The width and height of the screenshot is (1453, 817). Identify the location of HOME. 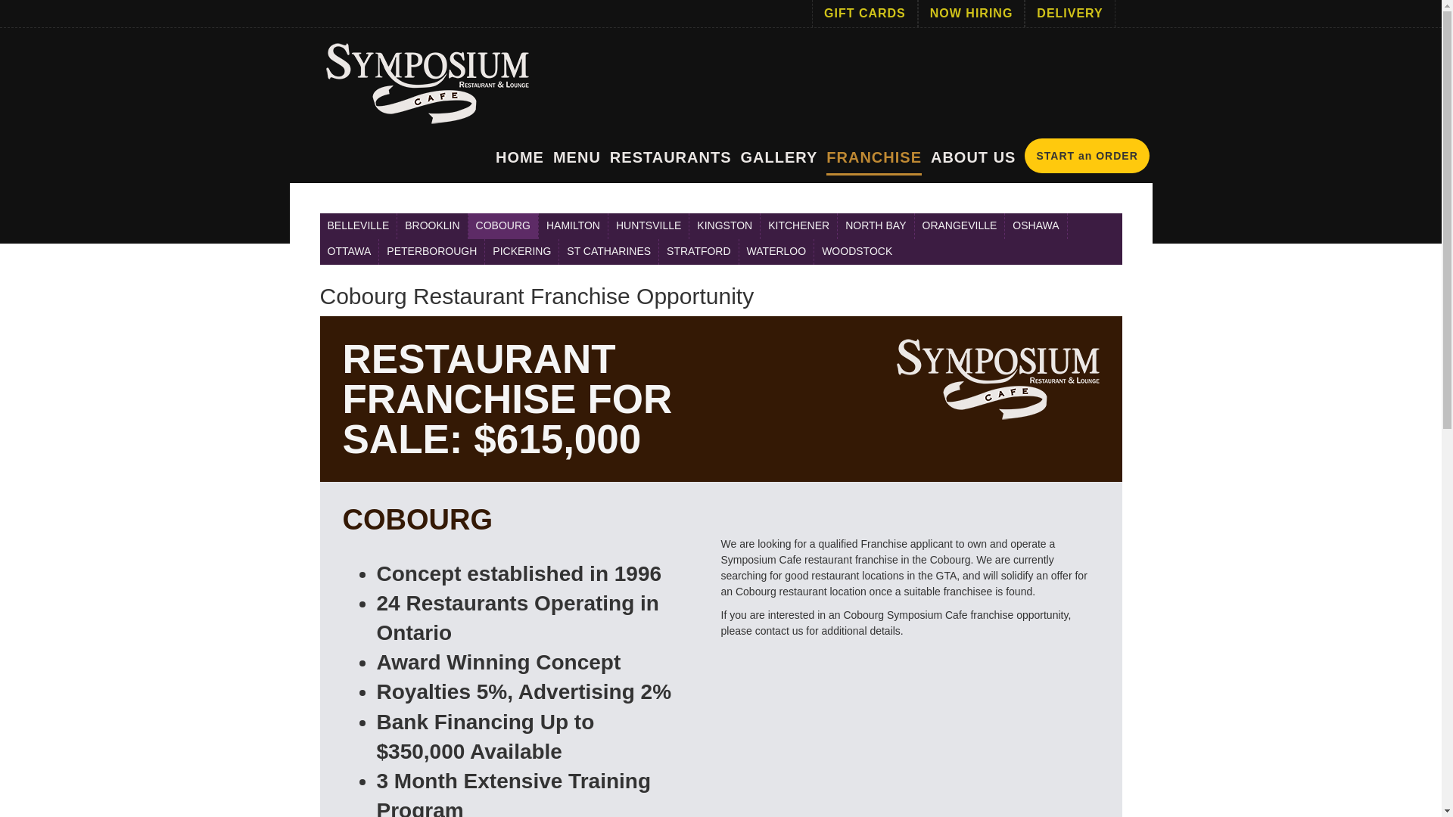
(519, 157).